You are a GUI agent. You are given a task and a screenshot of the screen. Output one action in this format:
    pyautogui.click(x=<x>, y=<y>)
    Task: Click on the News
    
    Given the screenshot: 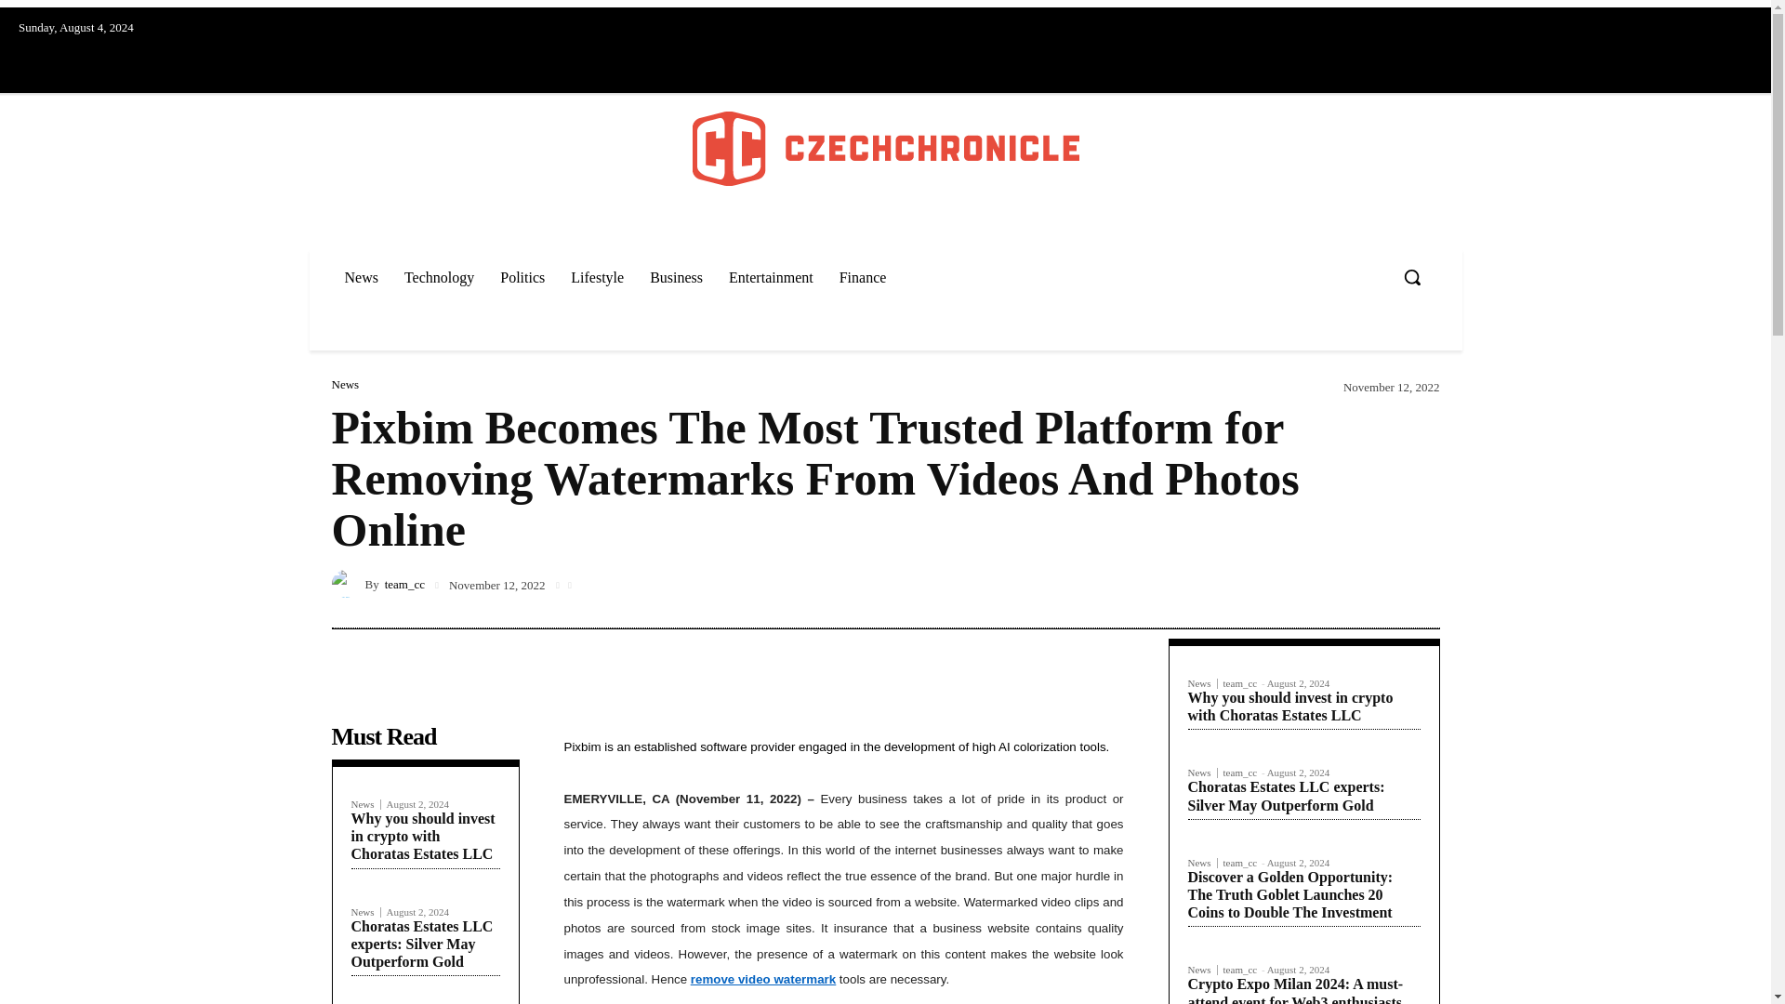 What is the action you would take?
    pyautogui.click(x=366, y=803)
    